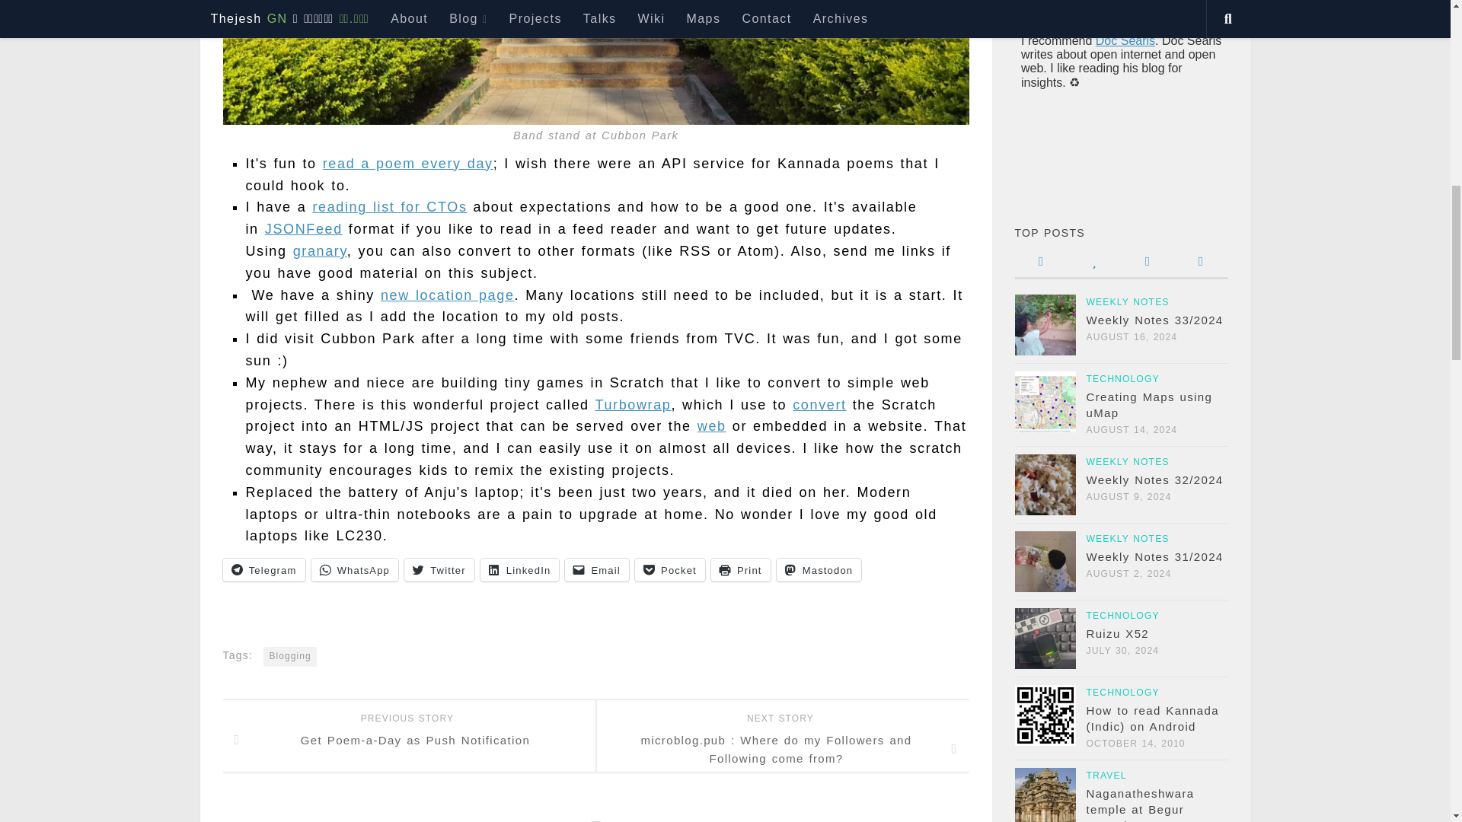 This screenshot has height=822, width=1462. What do you see at coordinates (740, 569) in the screenshot?
I see `Click to print` at bounding box center [740, 569].